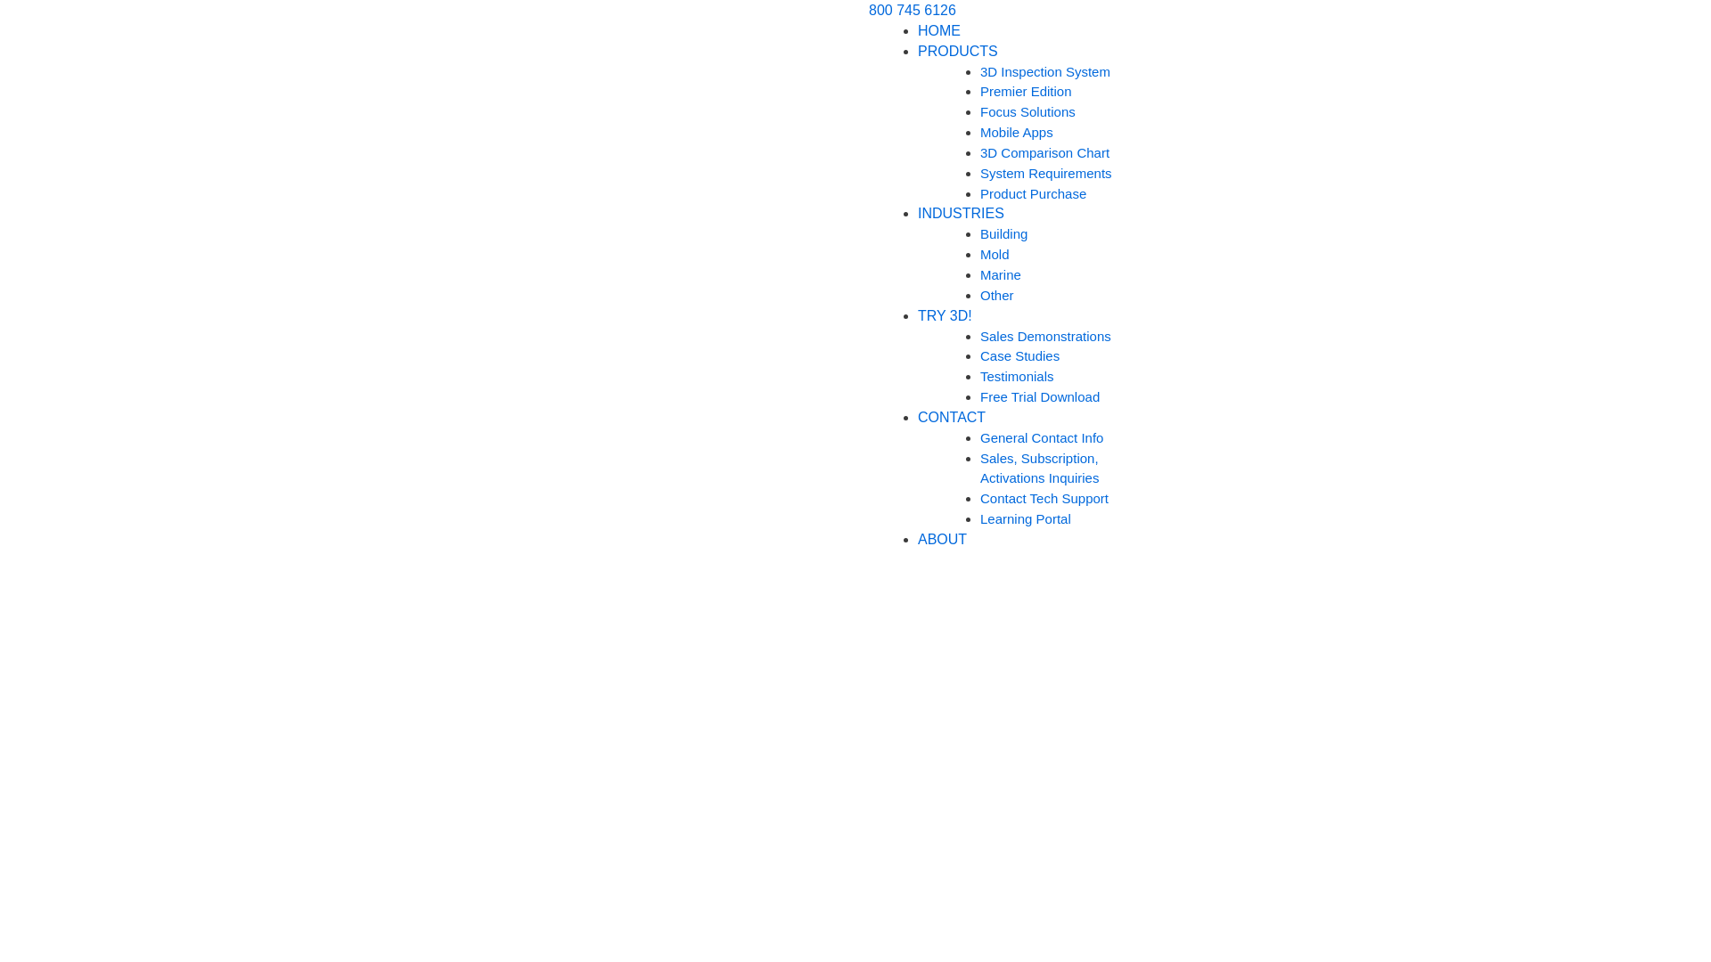 This screenshot has width=1711, height=962. Describe the element at coordinates (1018, 376) in the screenshot. I see `Testimonials` at that location.